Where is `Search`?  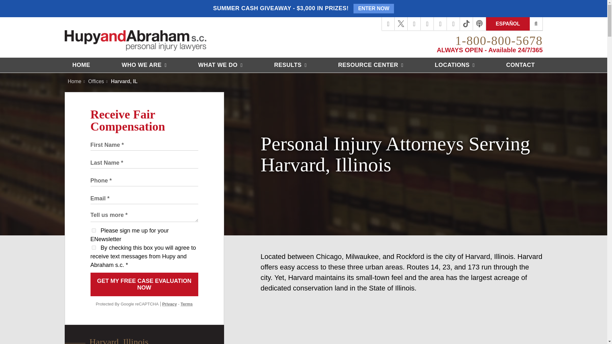 Search is located at coordinates (536, 24).